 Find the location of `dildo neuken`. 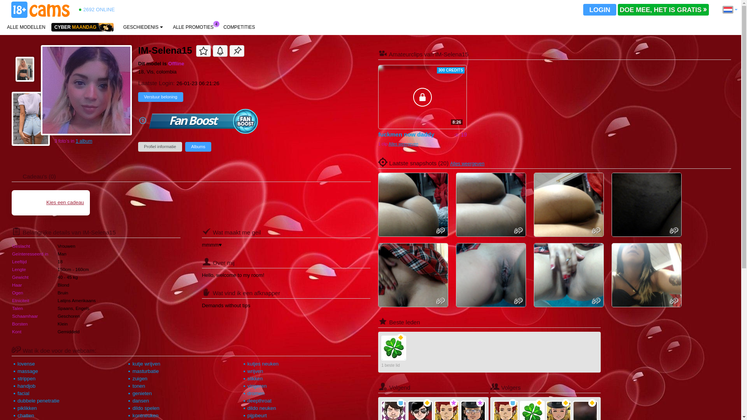

dildo neuken is located at coordinates (262, 408).